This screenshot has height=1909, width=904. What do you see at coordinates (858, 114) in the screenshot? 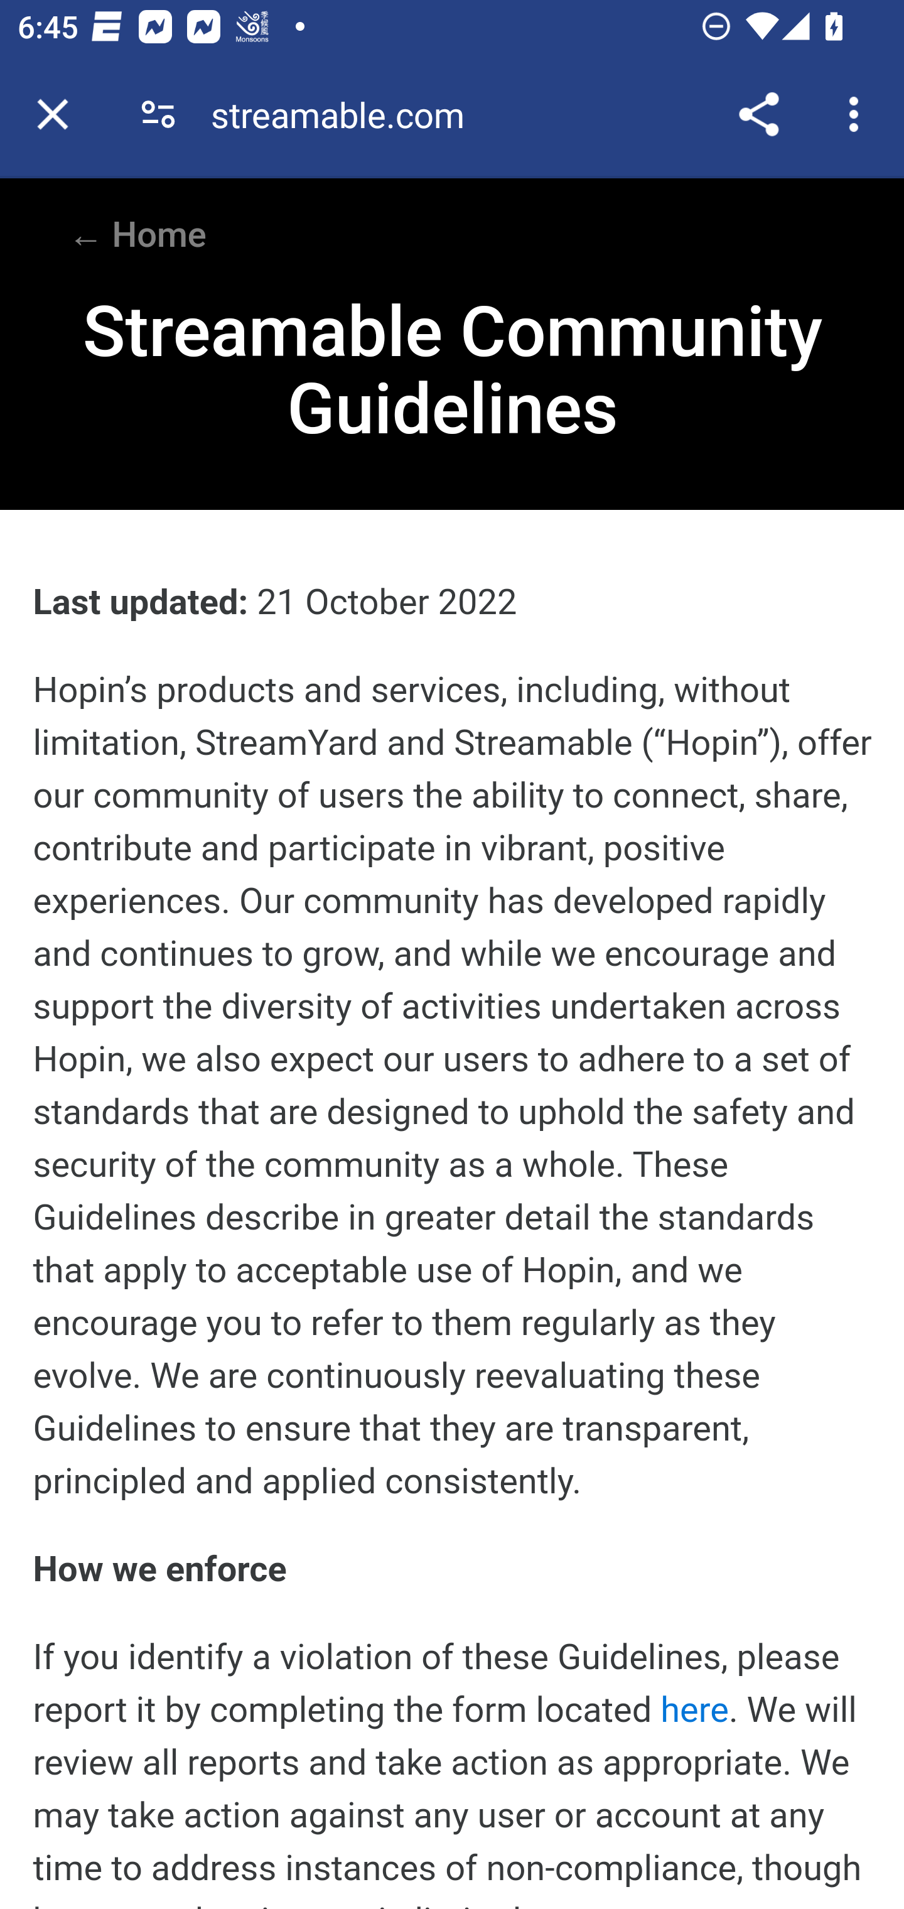
I see `Customize and control Google Chrome` at bounding box center [858, 114].